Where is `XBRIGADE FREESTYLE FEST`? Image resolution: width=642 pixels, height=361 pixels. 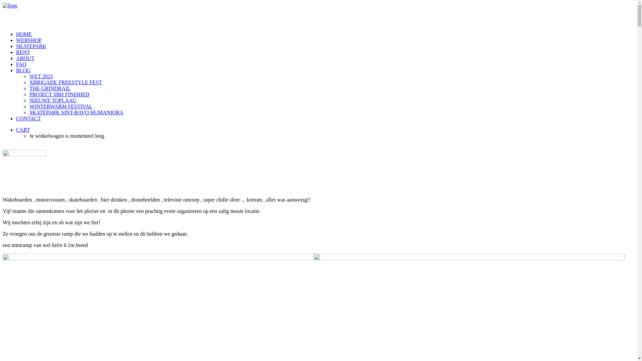
XBRIGADE FREESTYLE FEST is located at coordinates (332, 83).